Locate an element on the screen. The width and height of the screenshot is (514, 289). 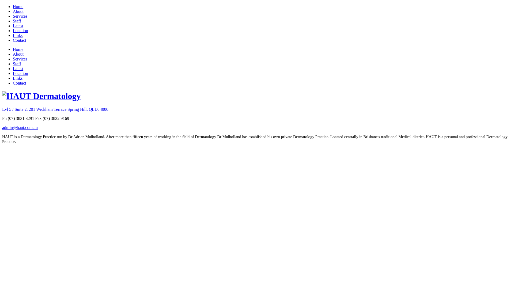
Links is located at coordinates (18, 78).